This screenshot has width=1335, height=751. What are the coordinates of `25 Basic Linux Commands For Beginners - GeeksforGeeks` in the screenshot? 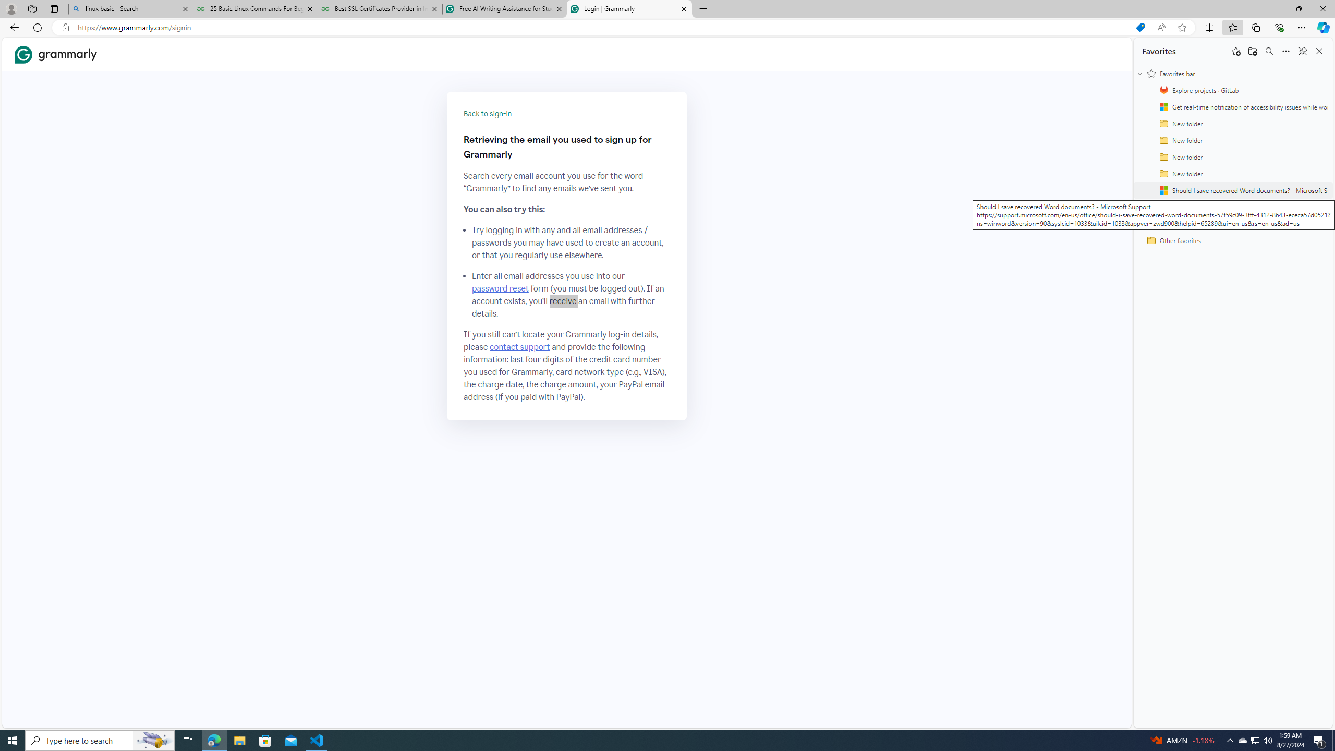 It's located at (254, 9).